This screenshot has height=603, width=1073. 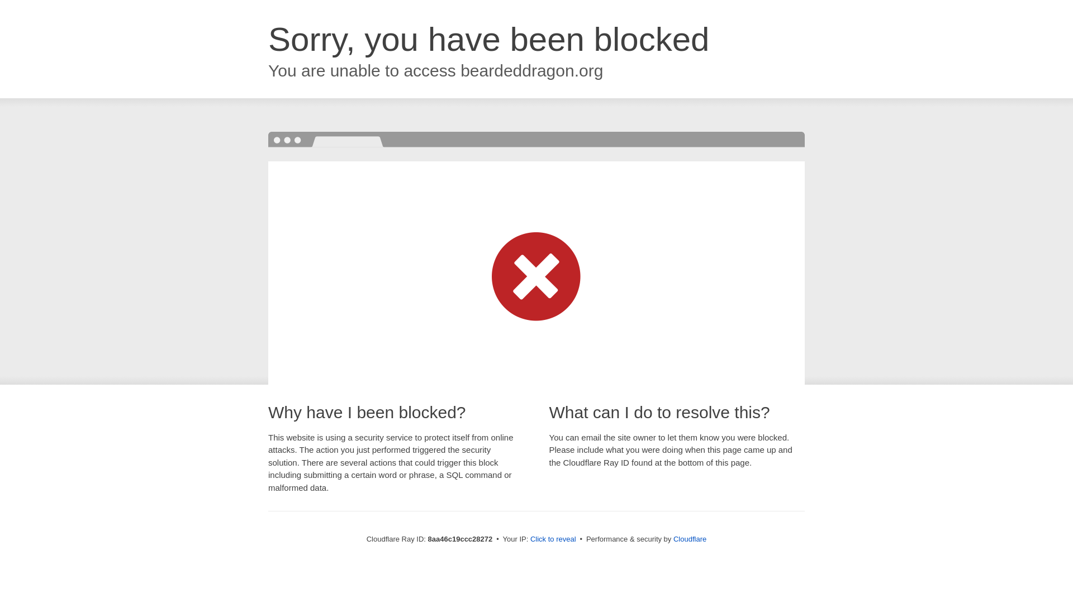 I want to click on Click to reveal, so click(x=553, y=539).